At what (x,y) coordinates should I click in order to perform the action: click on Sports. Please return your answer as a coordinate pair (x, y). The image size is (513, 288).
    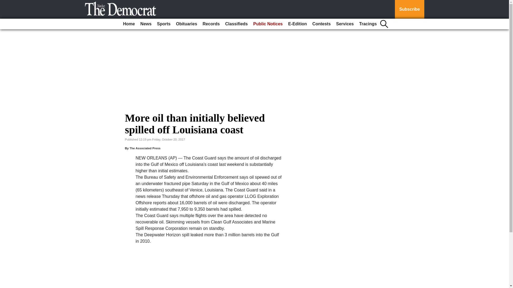
    Looking at the image, I should click on (164, 24).